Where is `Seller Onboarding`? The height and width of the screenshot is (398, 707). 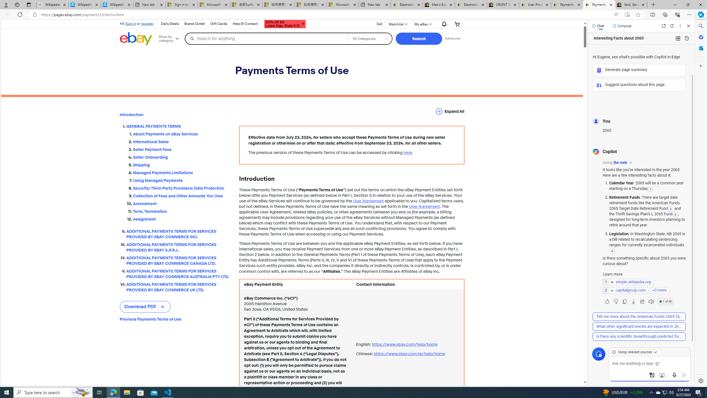
Seller Onboarding is located at coordinates (182, 157).